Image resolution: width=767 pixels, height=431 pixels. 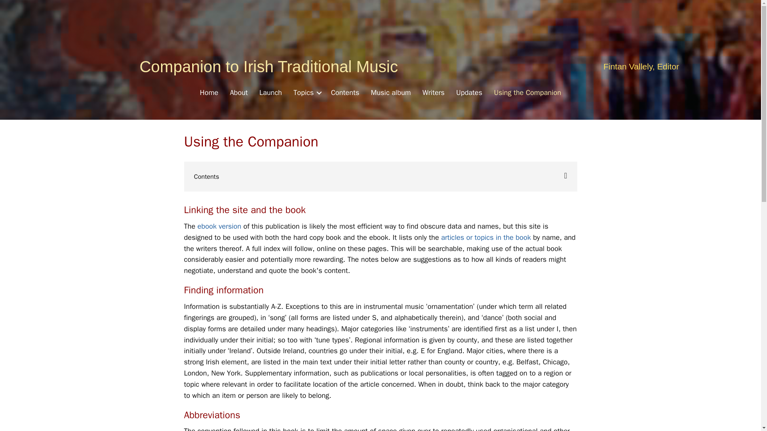 I want to click on Companion to Irish Traditional Music, so click(x=268, y=66).